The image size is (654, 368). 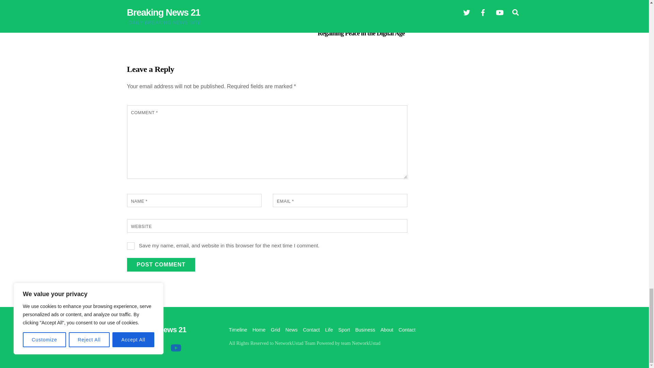 What do you see at coordinates (131, 246) in the screenshot?
I see `yes` at bounding box center [131, 246].